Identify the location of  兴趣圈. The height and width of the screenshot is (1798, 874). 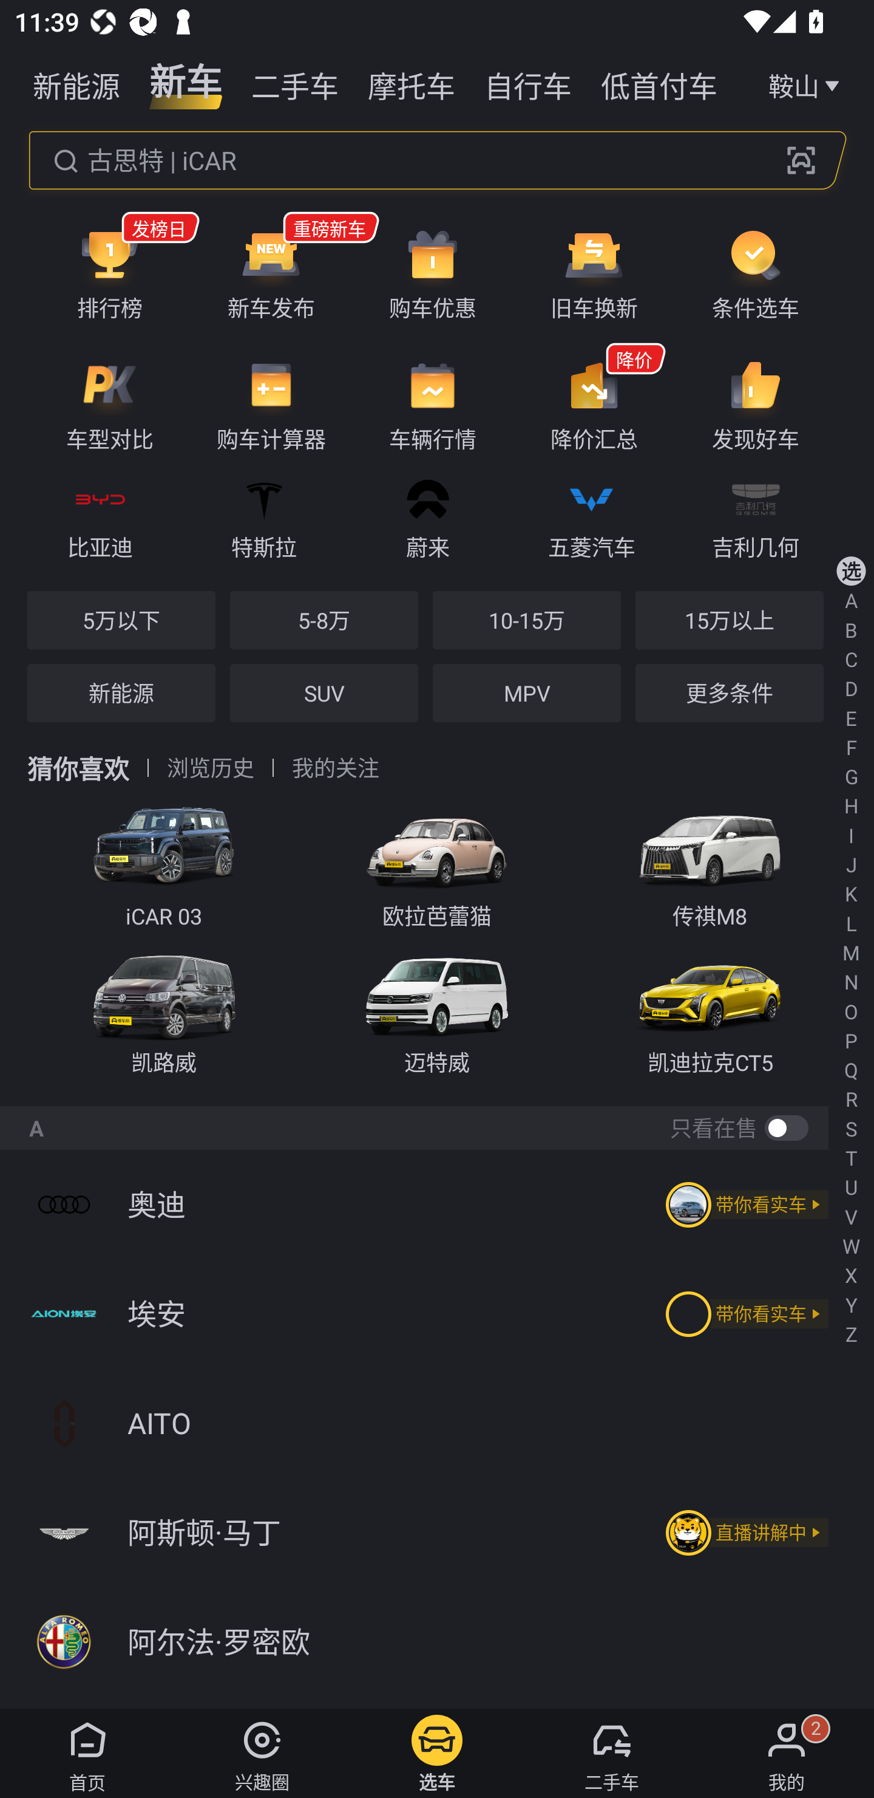
(262, 1753).